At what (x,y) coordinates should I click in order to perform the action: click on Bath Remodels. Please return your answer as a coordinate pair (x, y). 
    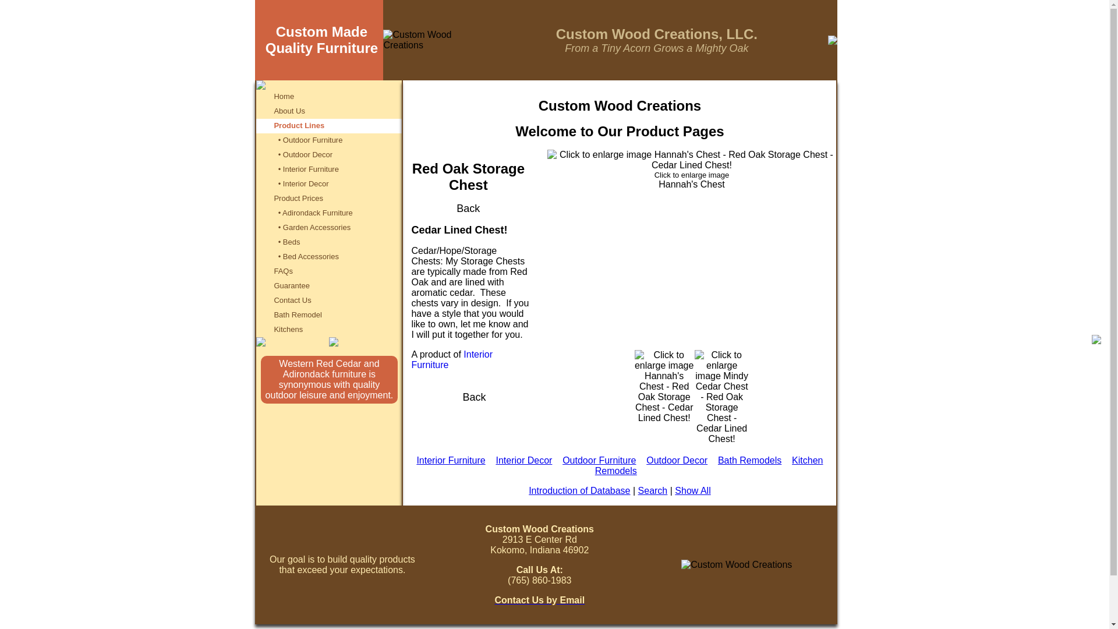
    Looking at the image, I should click on (749, 460).